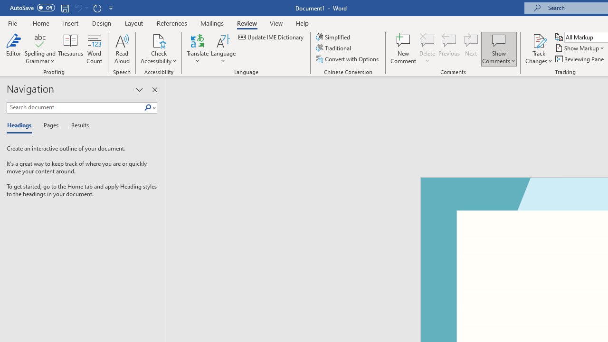 This screenshot has width=608, height=342. Describe the element at coordinates (427, 40) in the screenshot. I see `Delete` at that location.